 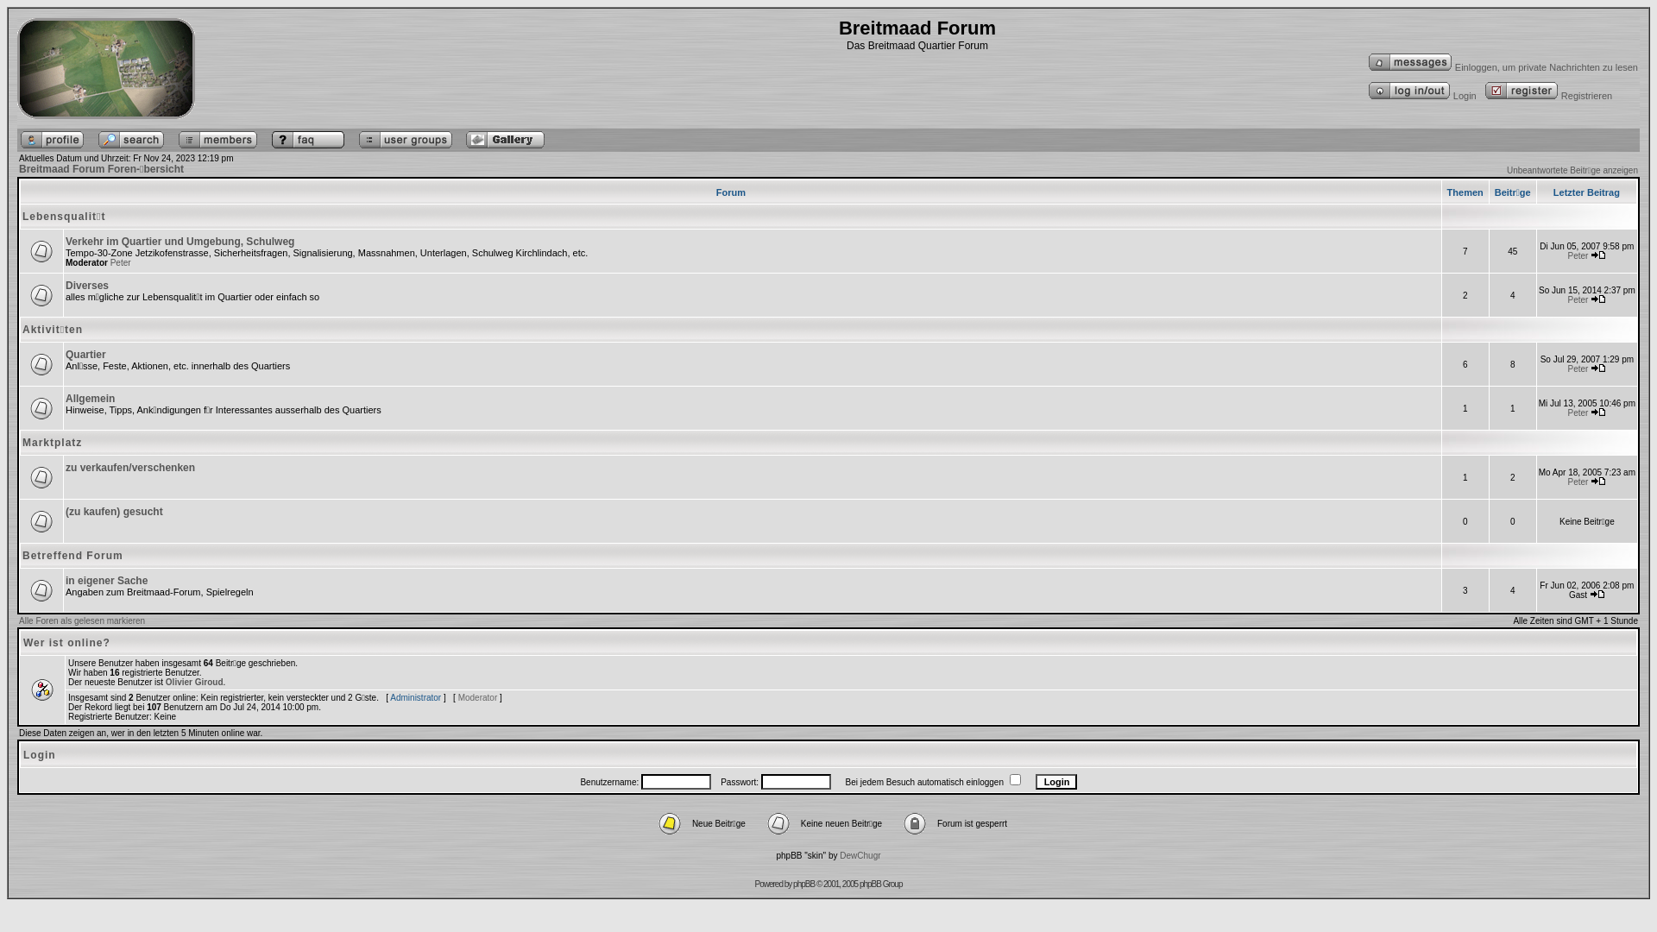 I want to click on Einloggen, um private Nachrichten zu lesen, so click(x=1502, y=67).